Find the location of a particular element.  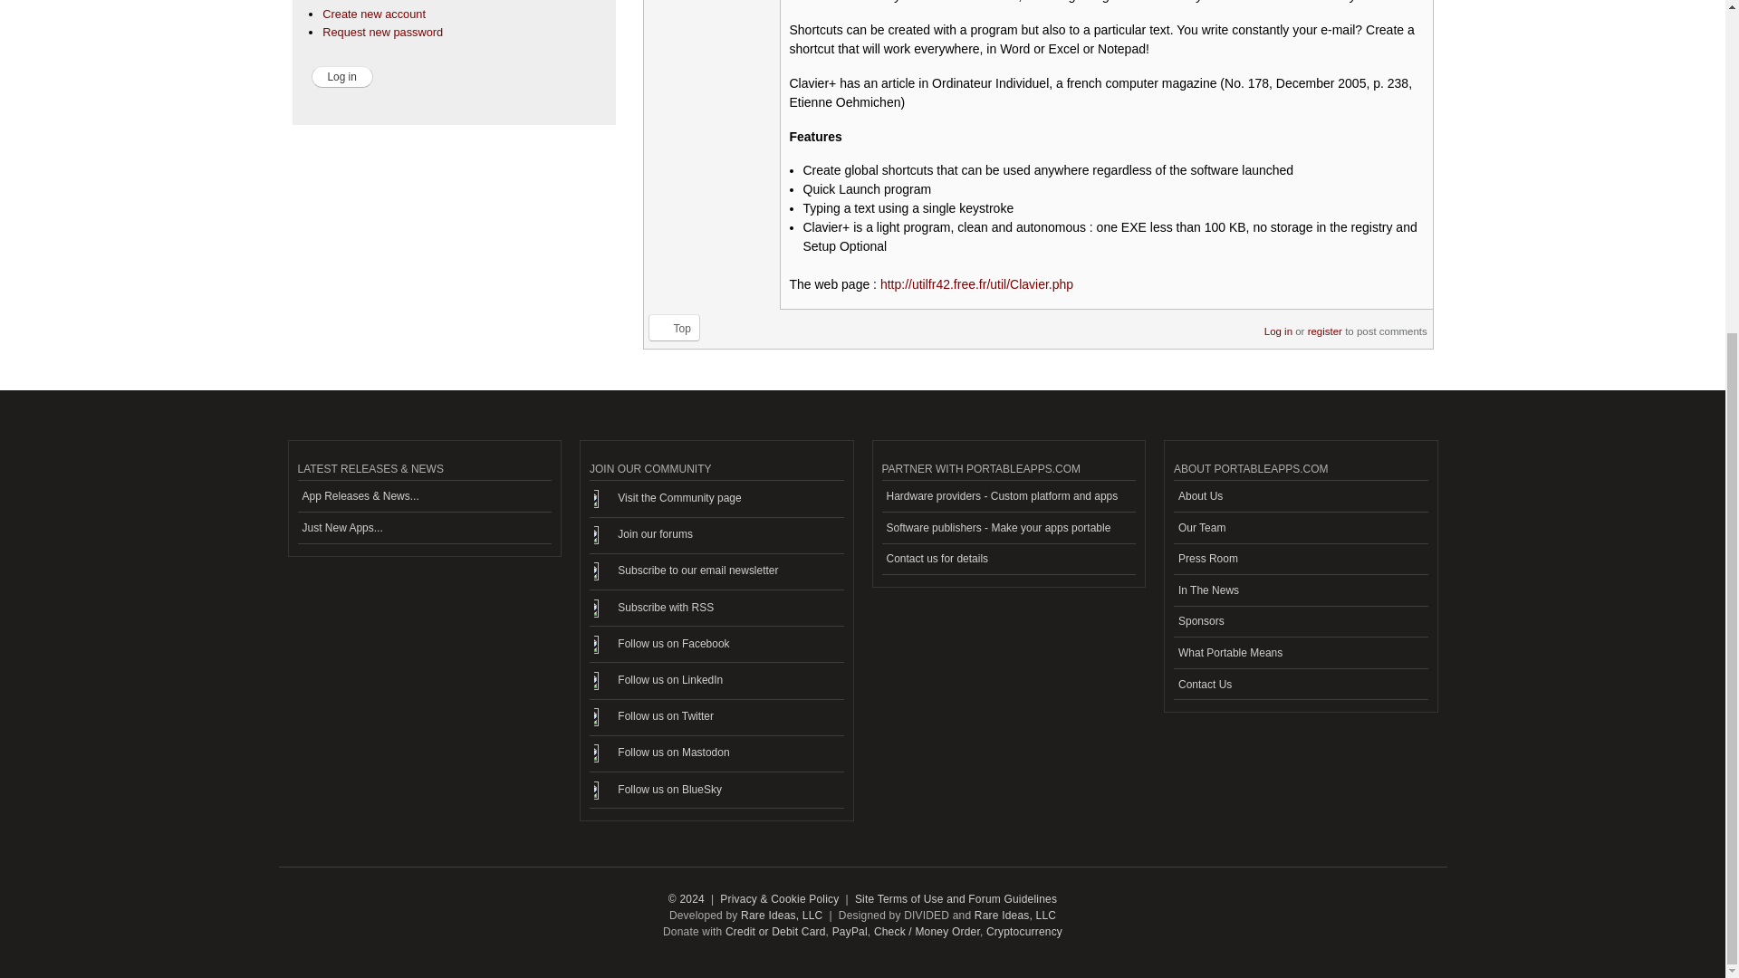

register is located at coordinates (1324, 325).